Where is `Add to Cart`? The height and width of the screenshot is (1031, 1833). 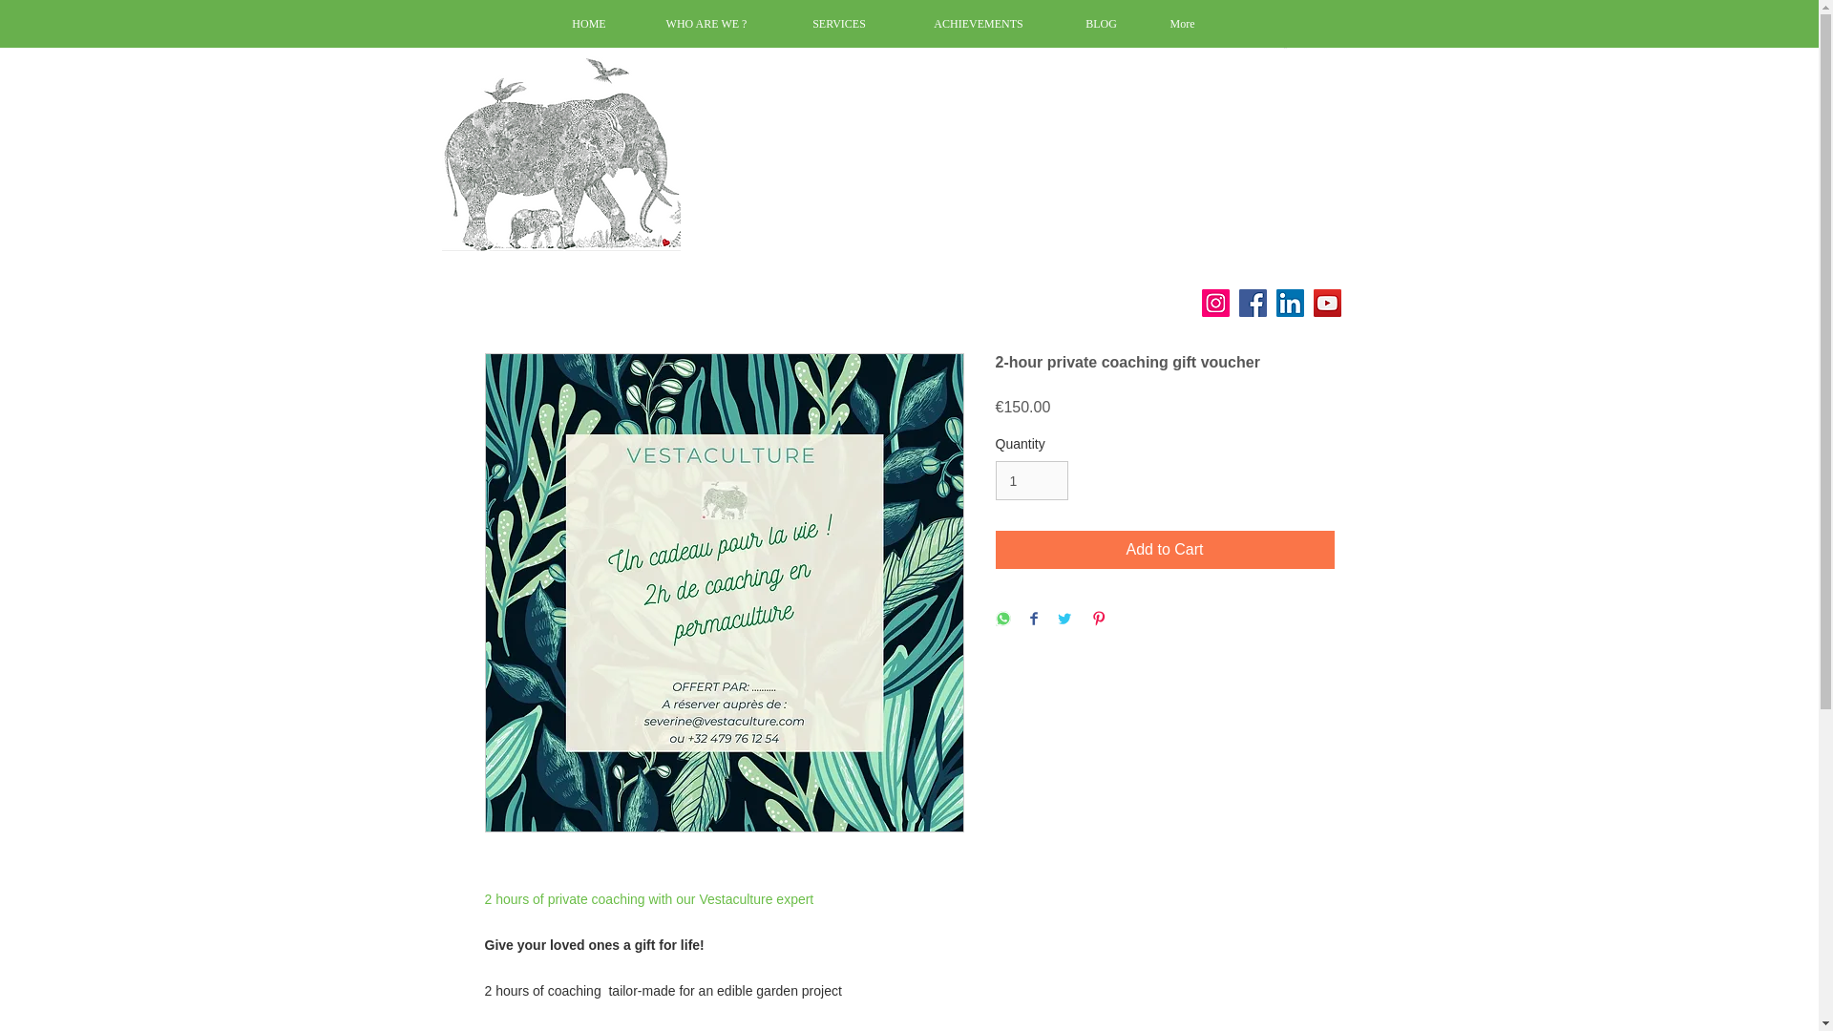
Add to Cart is located at coordinates (1165, 550).